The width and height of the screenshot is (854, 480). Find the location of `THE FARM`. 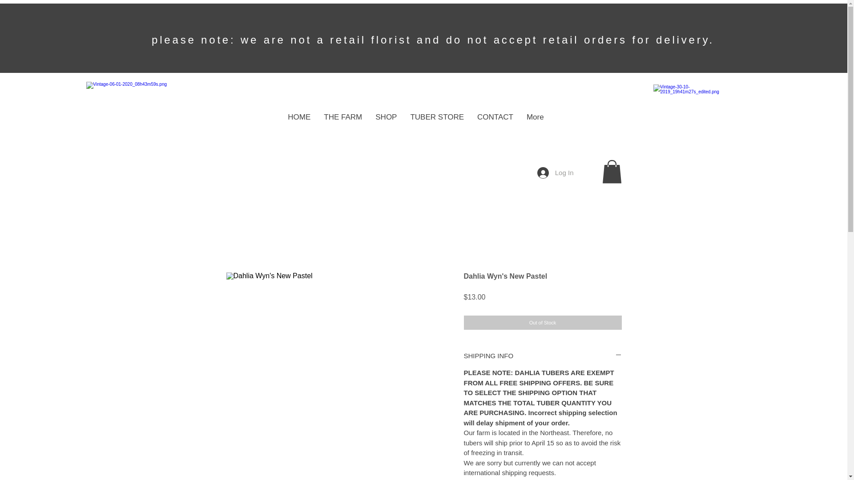

THE FARM is located at coordinates (342, 123).